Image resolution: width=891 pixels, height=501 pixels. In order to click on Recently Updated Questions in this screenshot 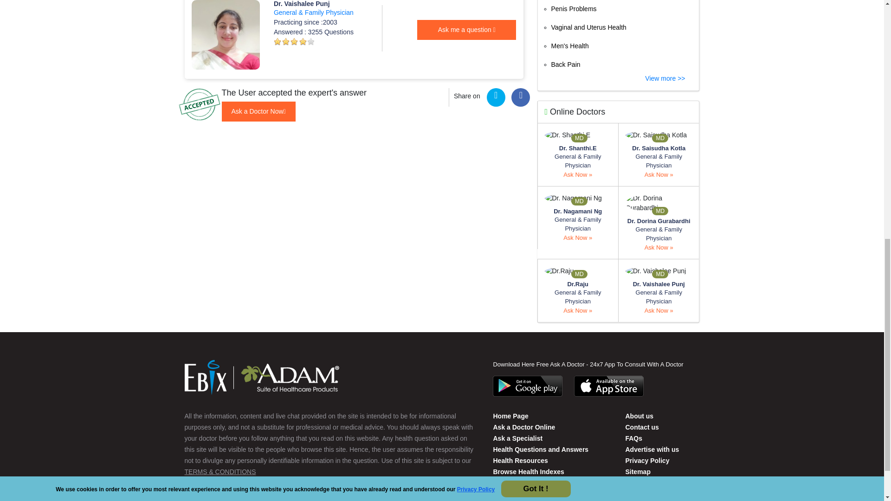, I will do `click(537, 482)`.